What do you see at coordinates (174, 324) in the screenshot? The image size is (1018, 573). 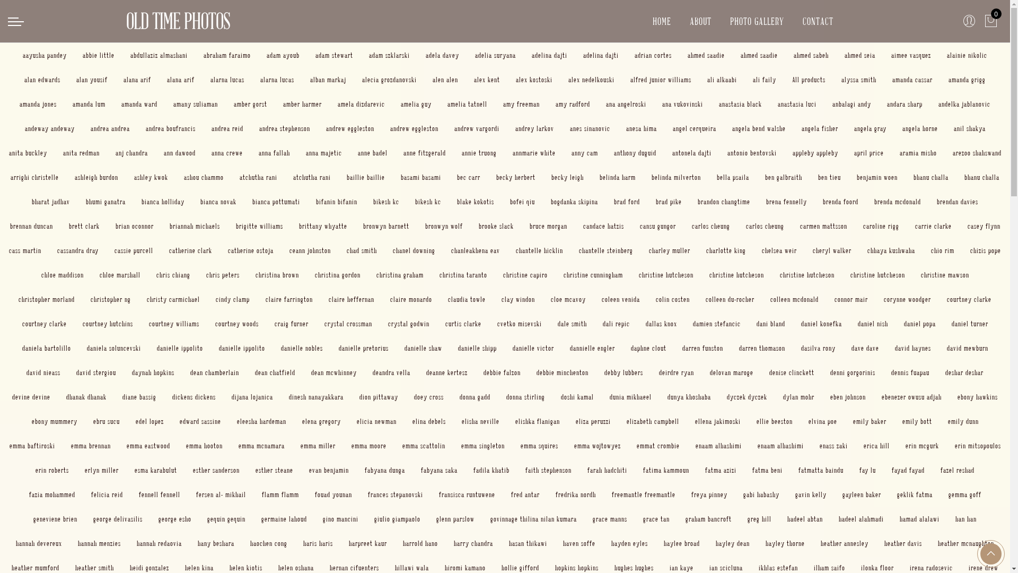 I see `courtney williams` at bounding box center [174, 324].